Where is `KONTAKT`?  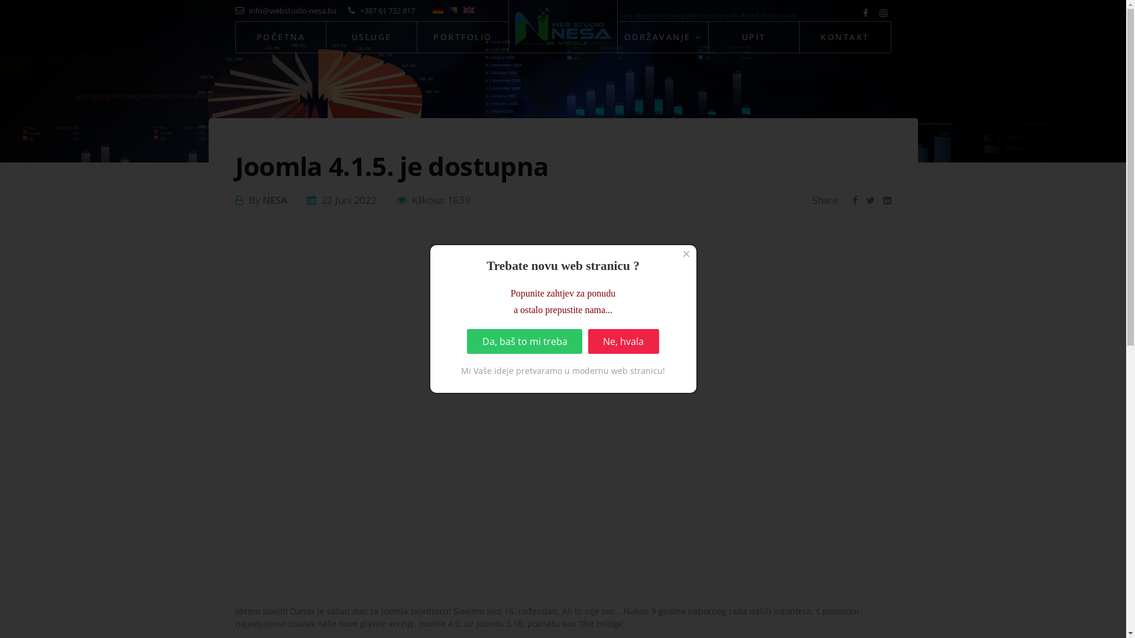 KONTAKT is located at coordinates (845, 37).